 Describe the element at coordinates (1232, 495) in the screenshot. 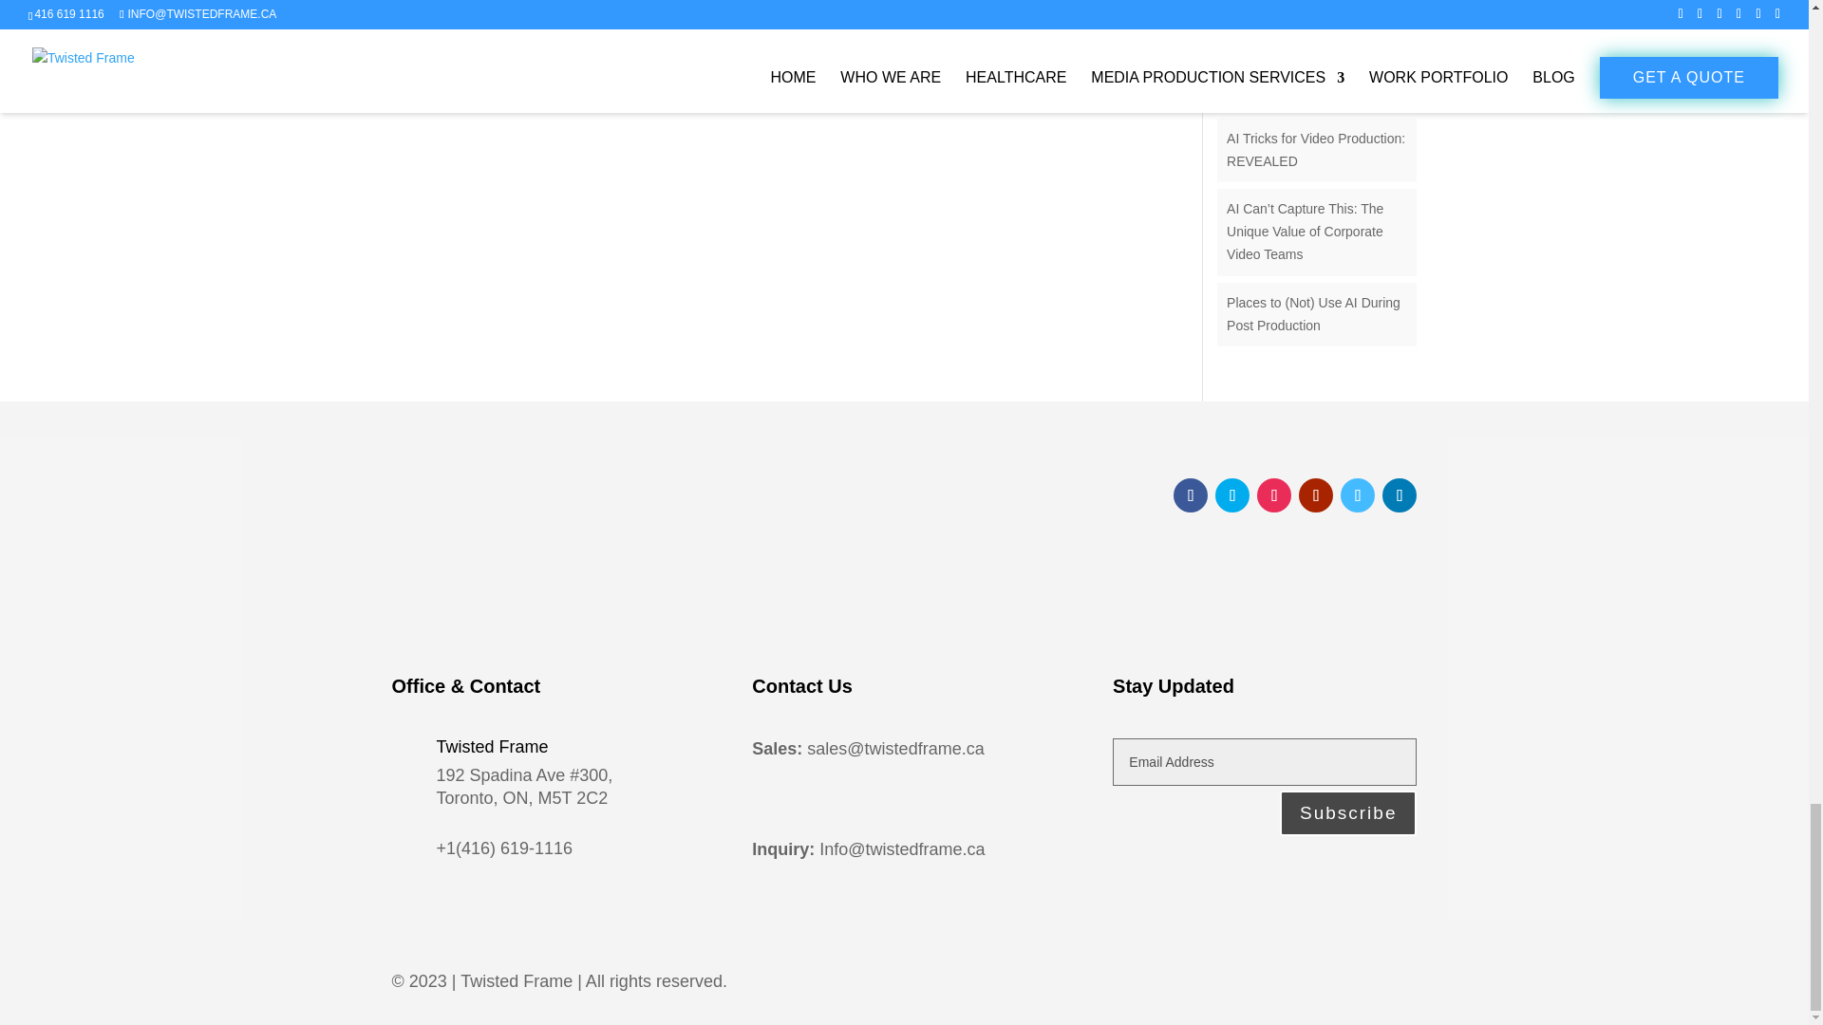

I see `Follow on Twitter` at that location.